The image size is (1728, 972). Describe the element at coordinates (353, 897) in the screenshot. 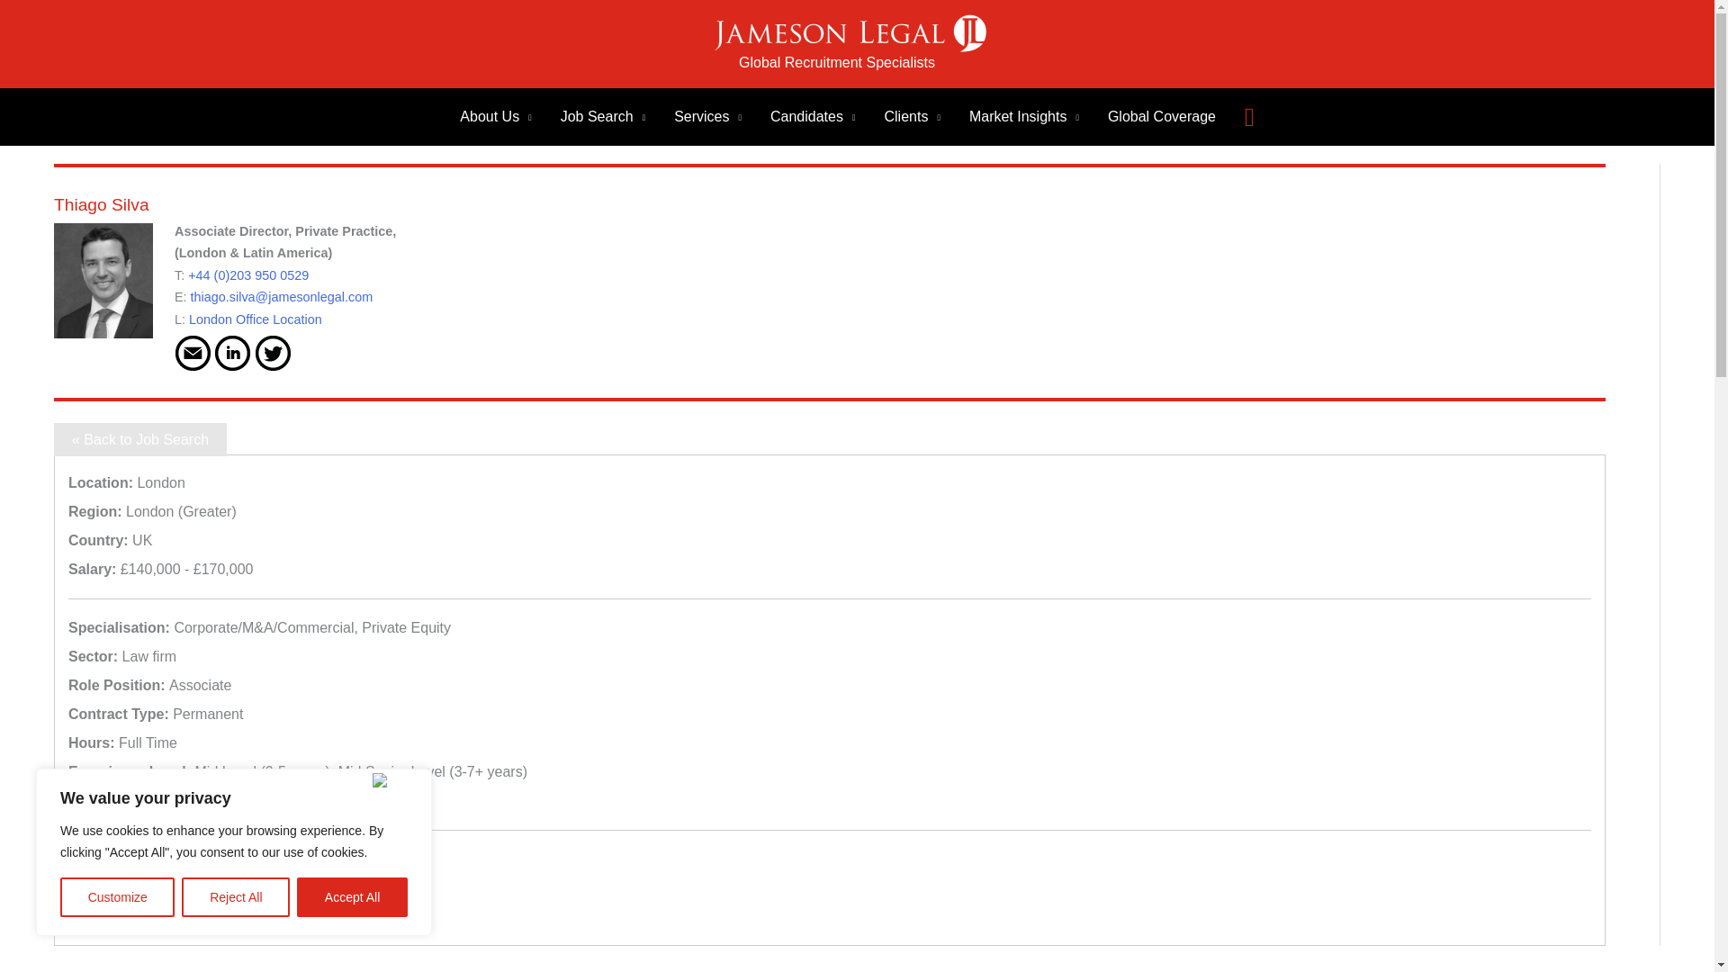

I see `Accept All` at that location.